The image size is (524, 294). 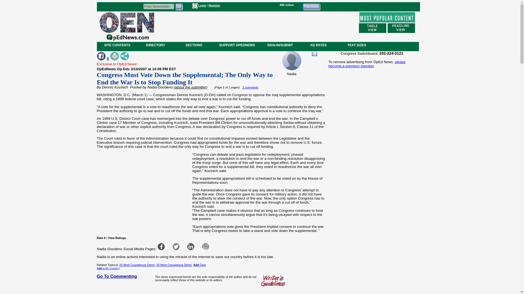 I want to click on 20 Most Courageous Dems, so click(x=137, y=265).